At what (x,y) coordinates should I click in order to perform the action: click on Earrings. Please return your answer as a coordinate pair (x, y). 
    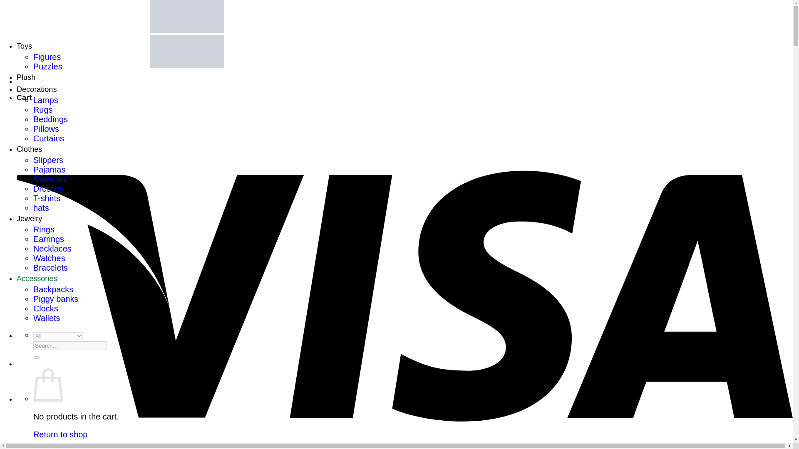
    Looking at the image, I should click on (48, 239).